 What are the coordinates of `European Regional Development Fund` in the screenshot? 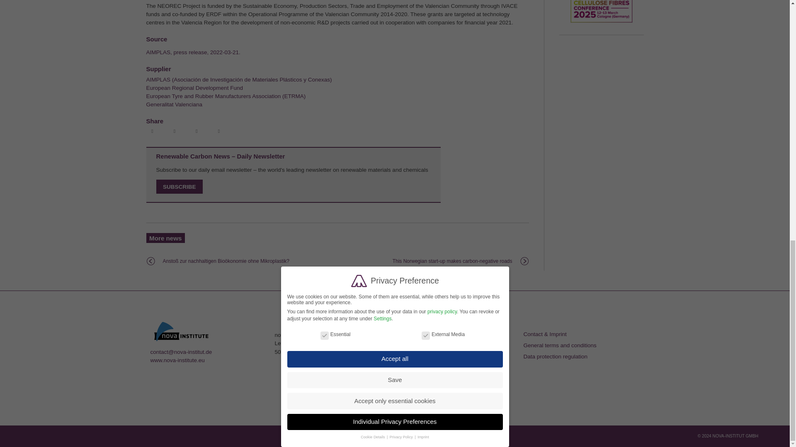 It's located at (194, 88).